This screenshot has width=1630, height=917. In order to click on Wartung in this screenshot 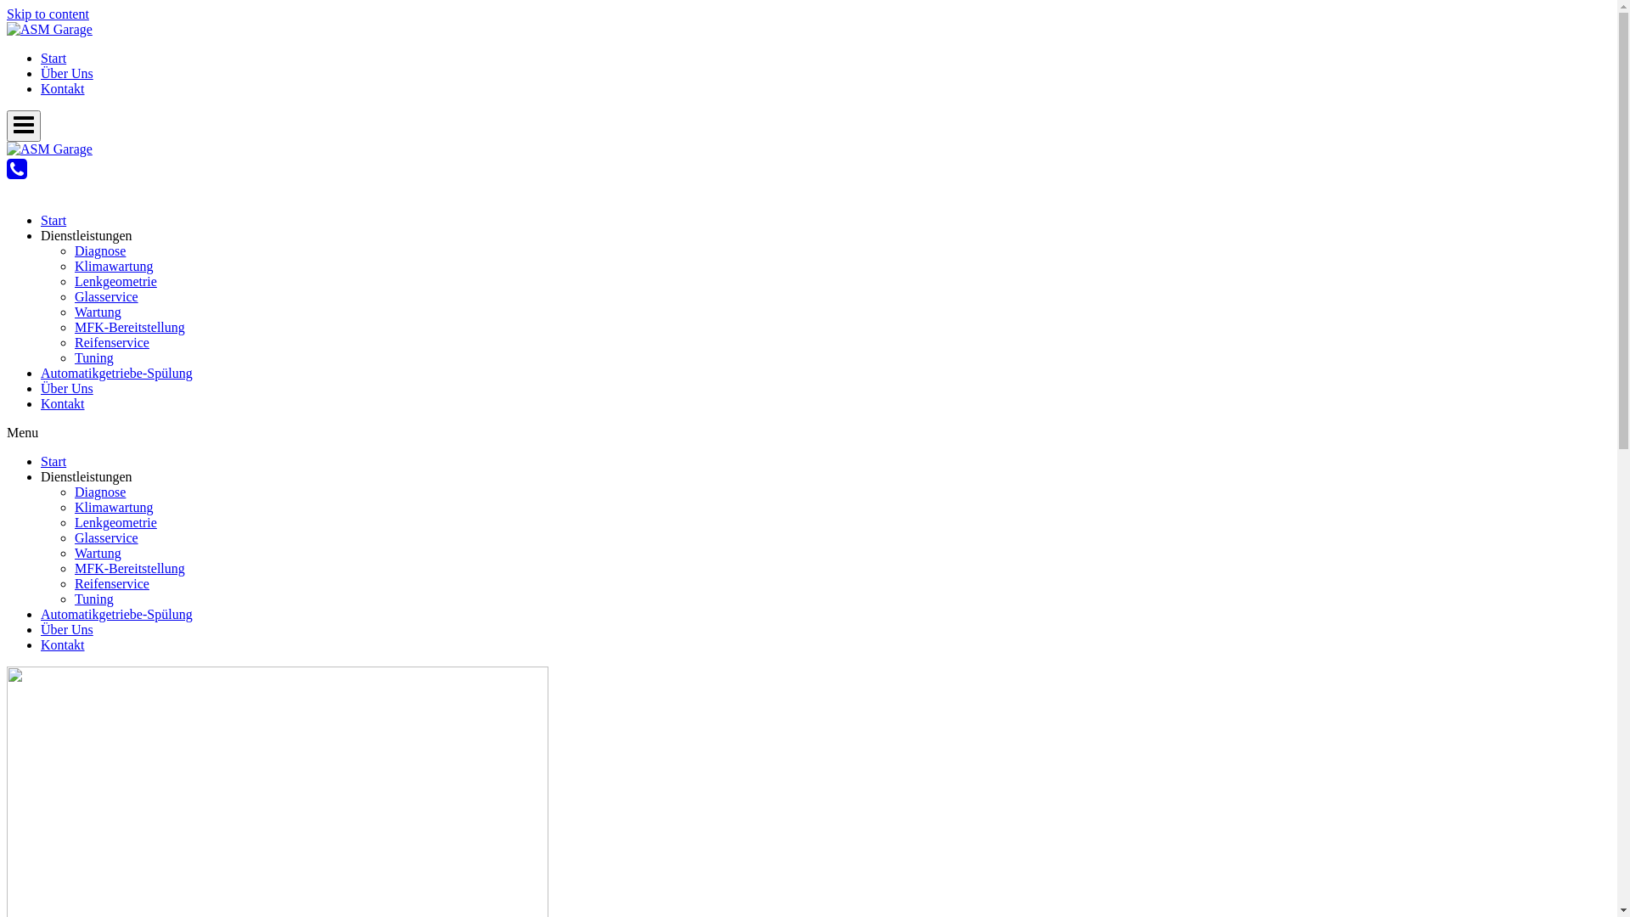, I will do `click(98, 312)`.